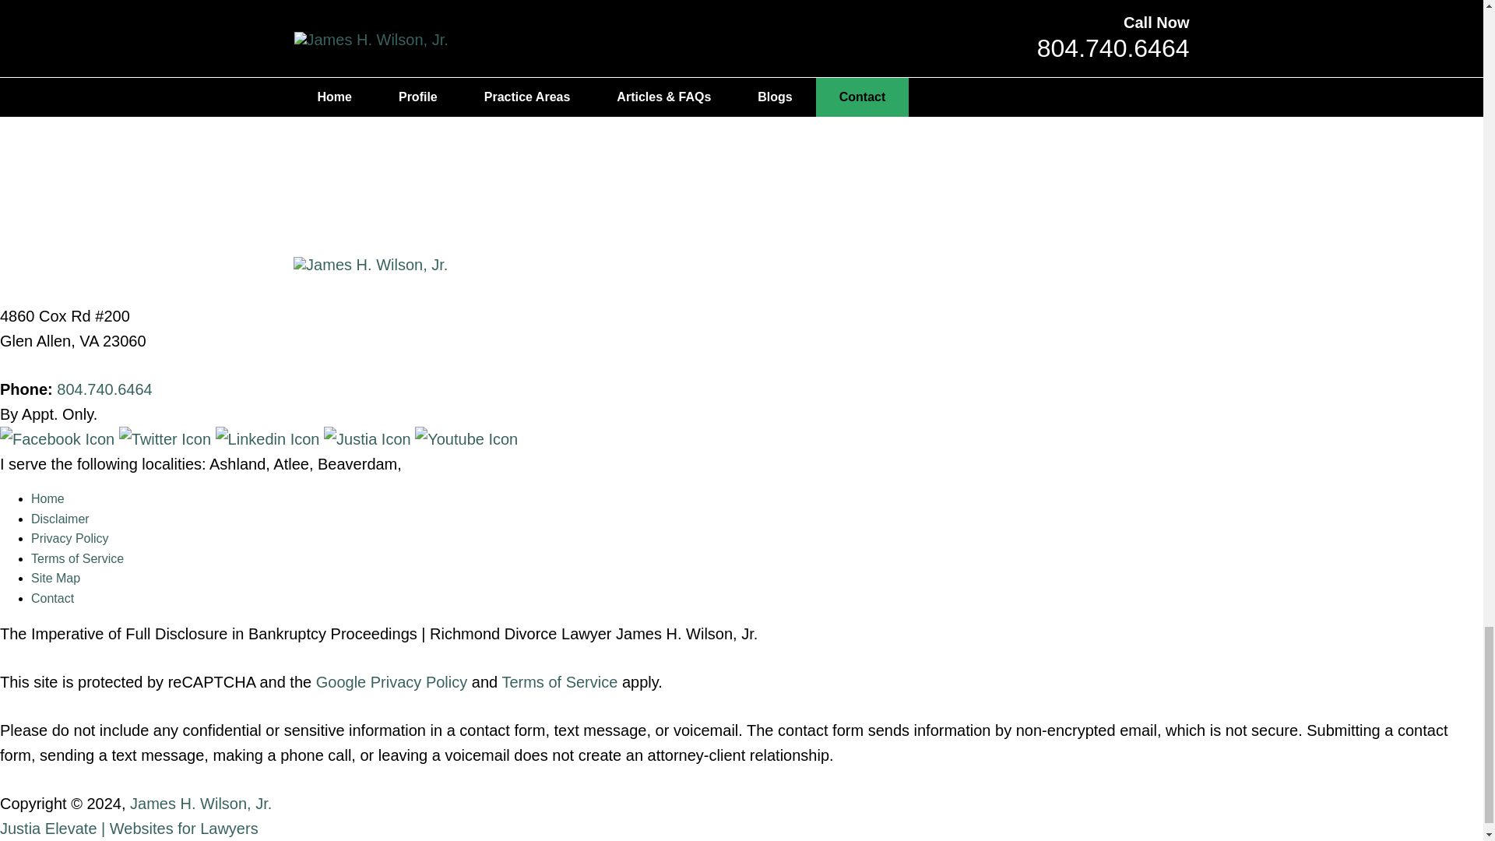 The height and width of the screenshot is (841, 1495). Describe the element at coordinates (466, 438) in the screenshot. I see `Youtube` at that location.